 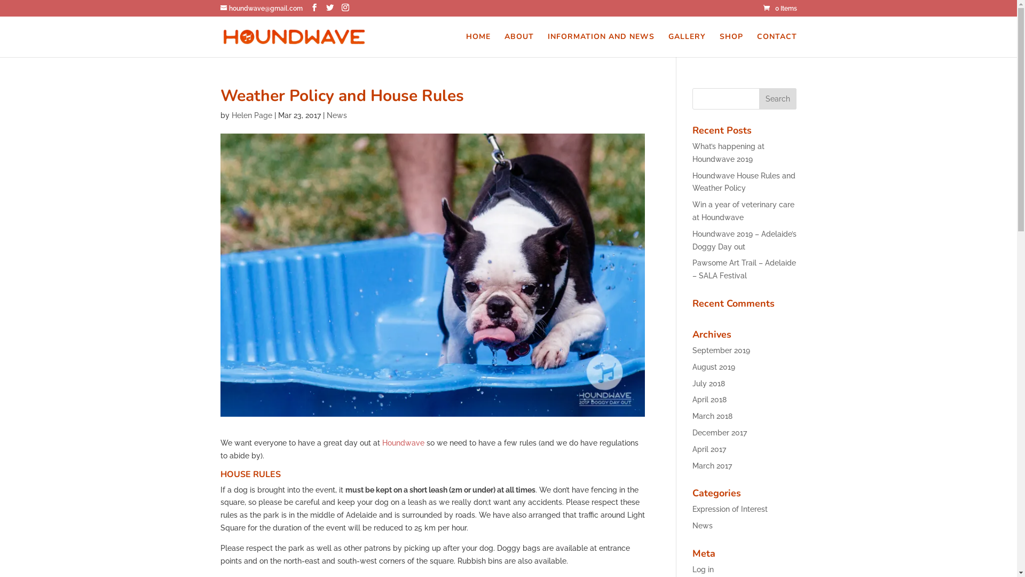 I want to click on March 2017, so click(x=712, y=466).